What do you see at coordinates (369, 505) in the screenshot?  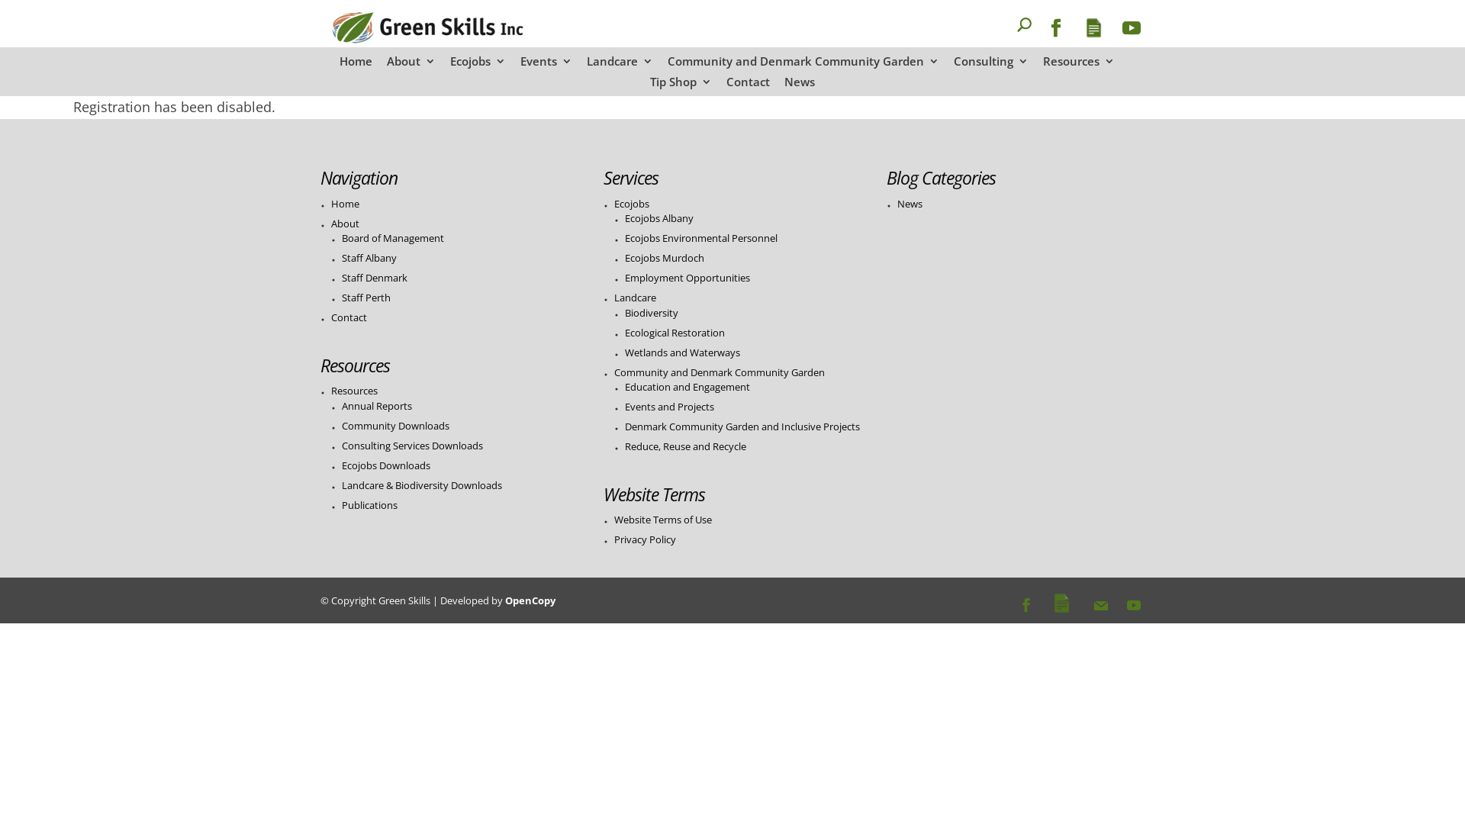 I see `Publications` at bounding box center [369, 505].